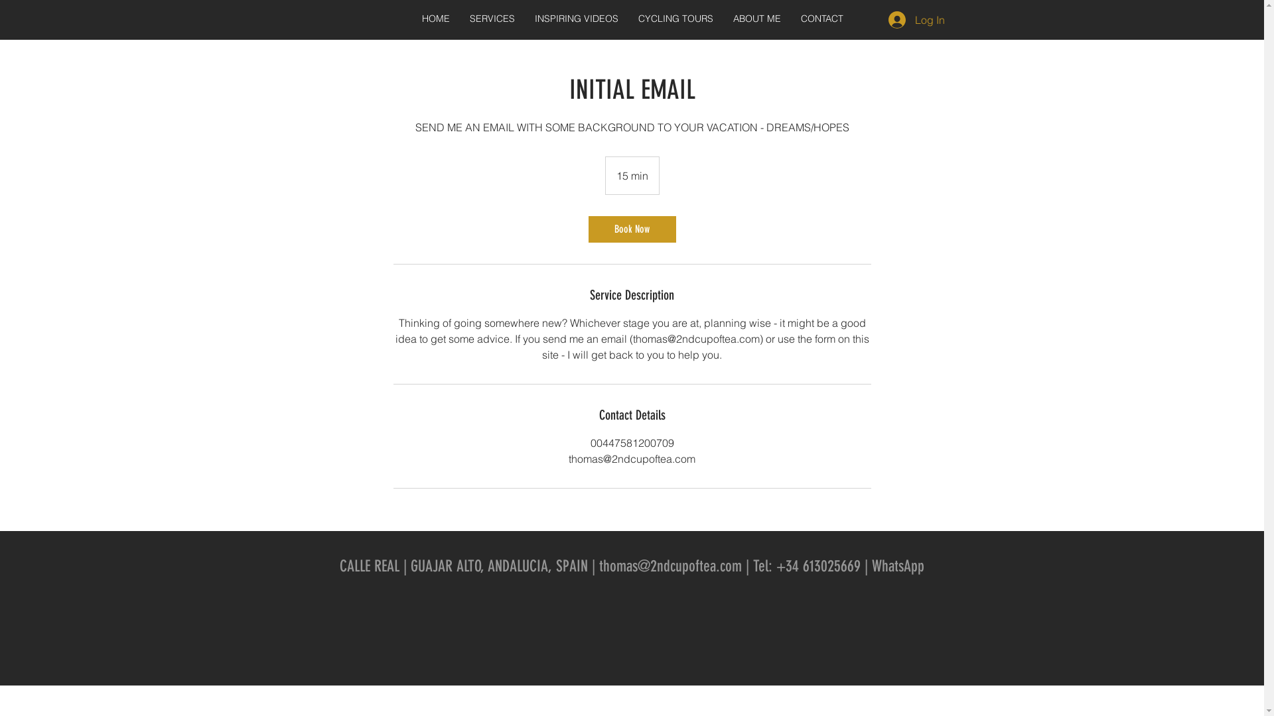 This screenshot has height=716, width=1274. Describe the element at coordinates (632, 229) in the screenshot. I see `Book Now` at that location.